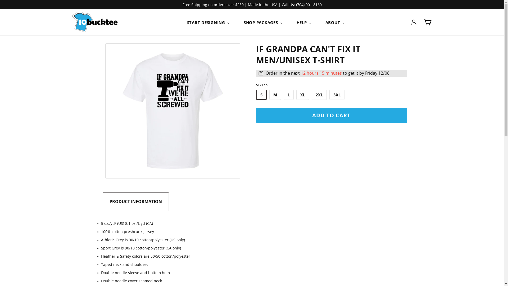  I want to click on START DESIGNING, so click(208, 22).